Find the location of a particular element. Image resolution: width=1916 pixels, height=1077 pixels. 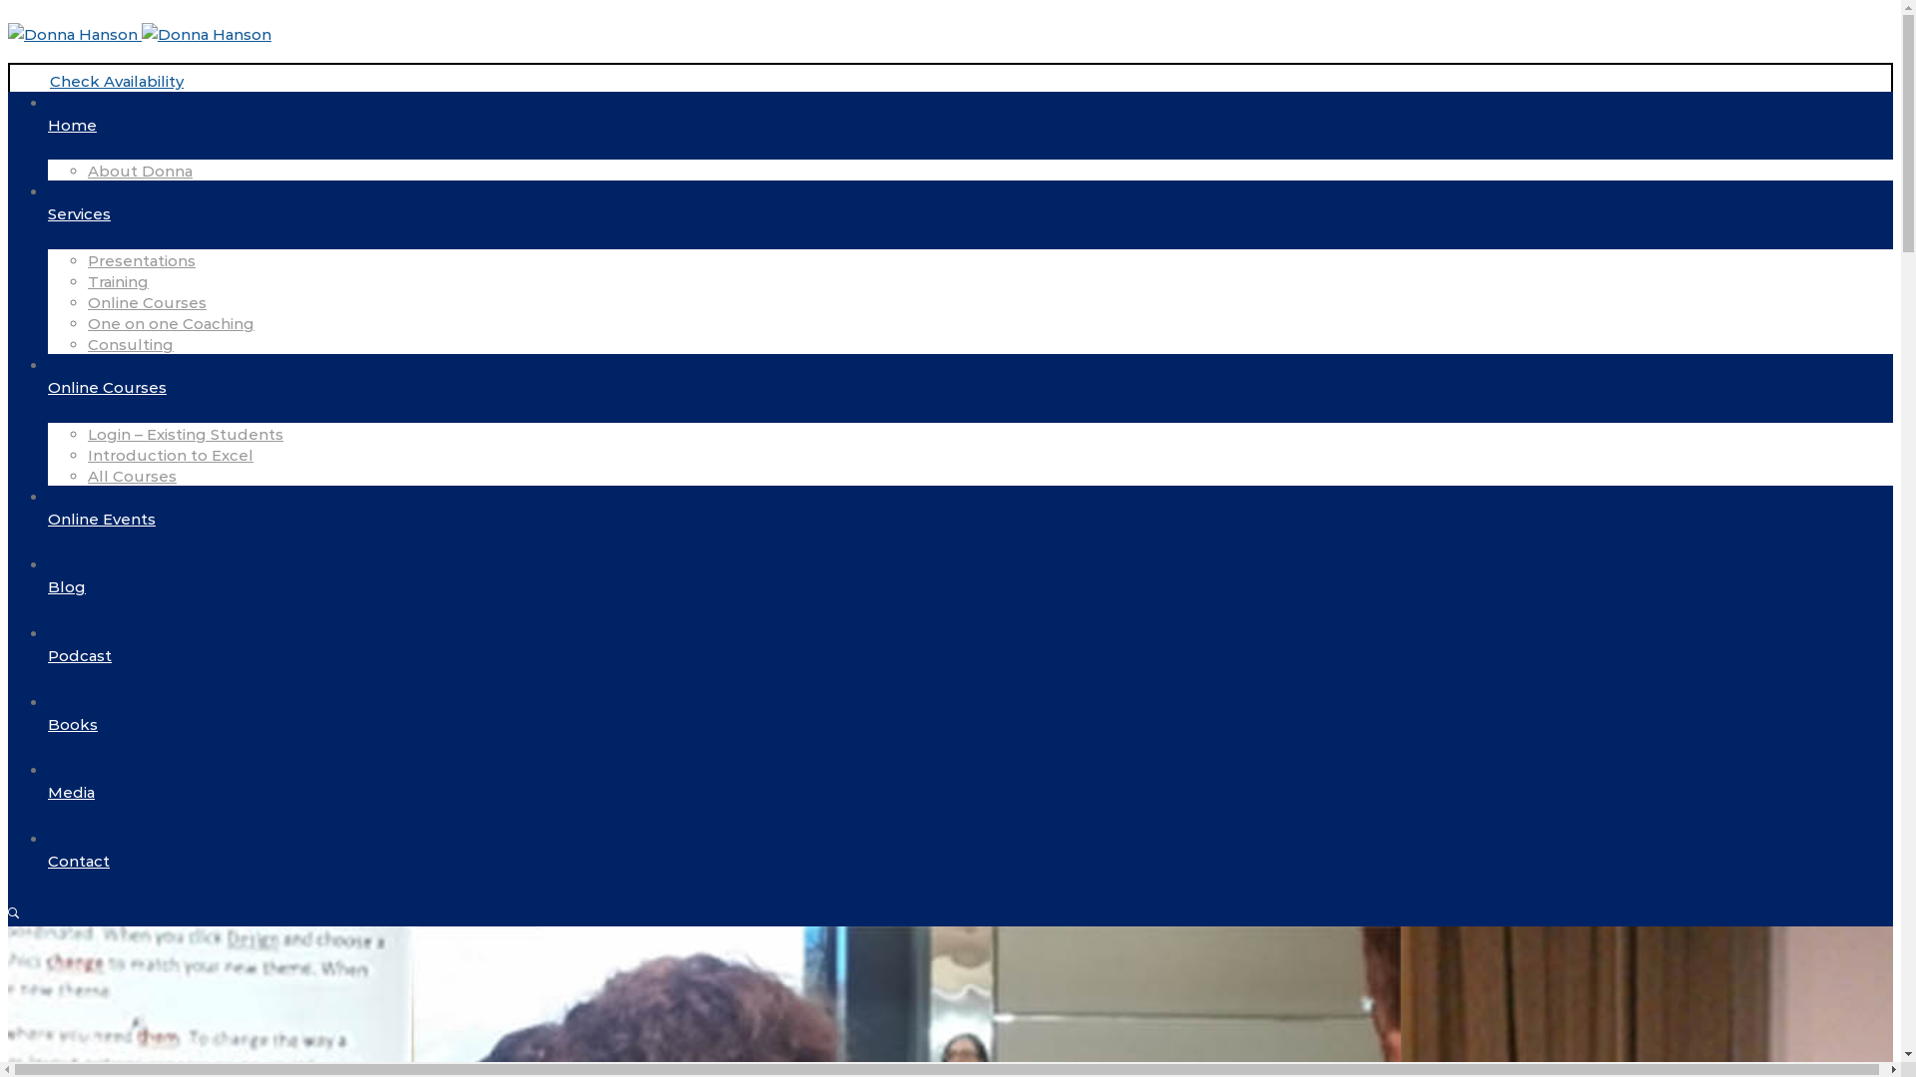

Services is located at coordinates (970, 213).